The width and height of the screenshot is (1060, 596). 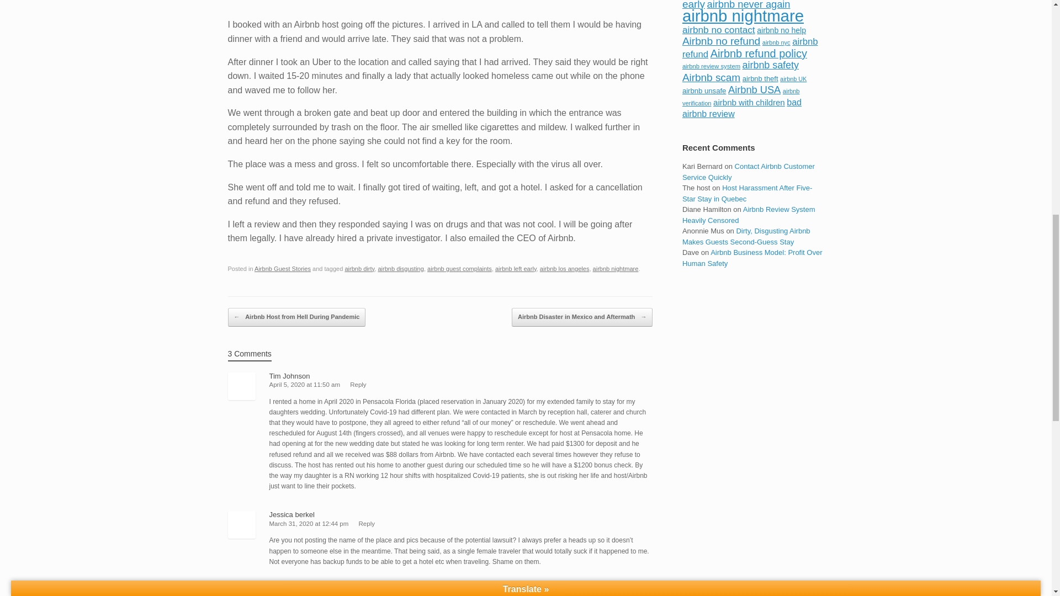 I want to click on airbnb nightmare, so click(x=616, y=268).